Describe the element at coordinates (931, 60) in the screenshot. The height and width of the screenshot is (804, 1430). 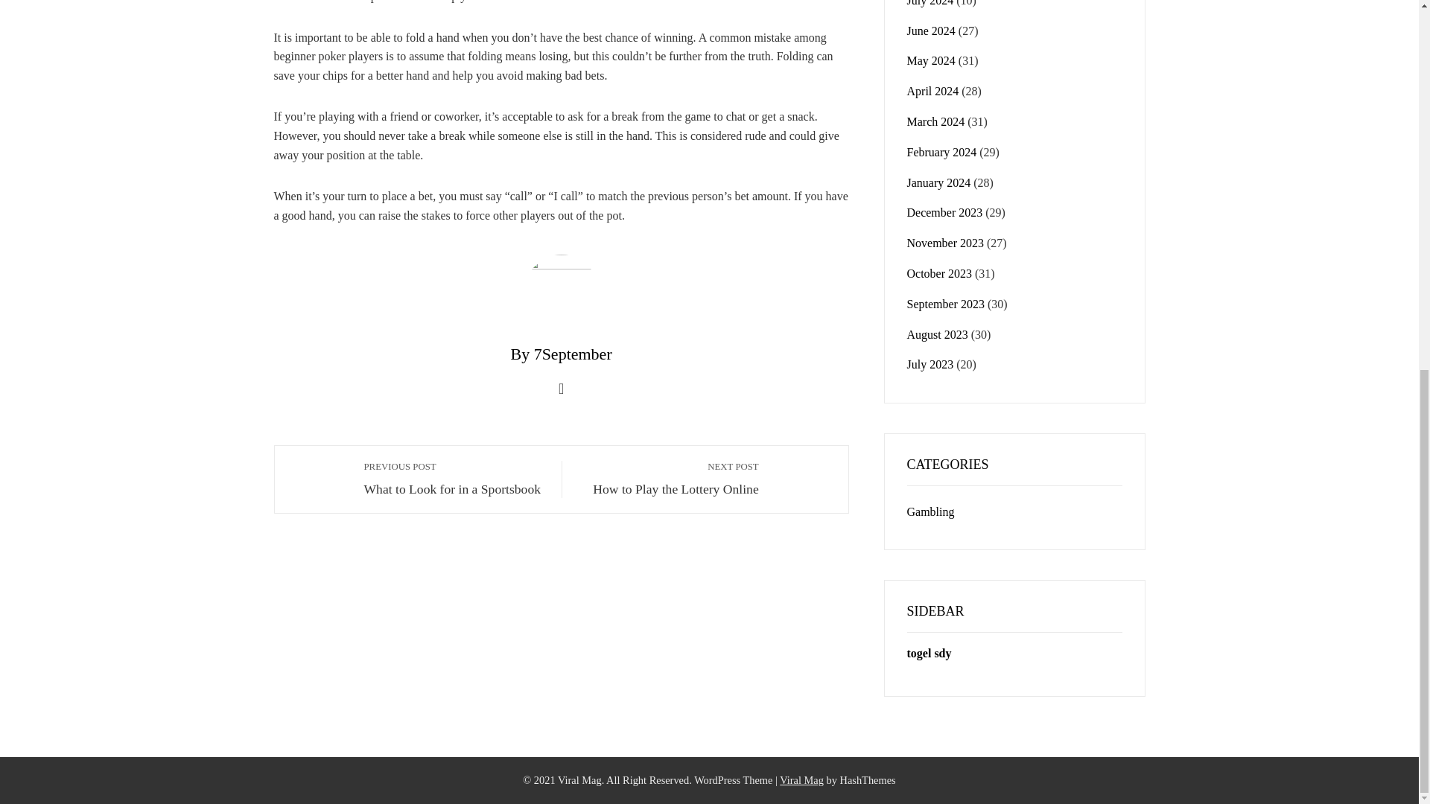
I see `November 2023` at that location.